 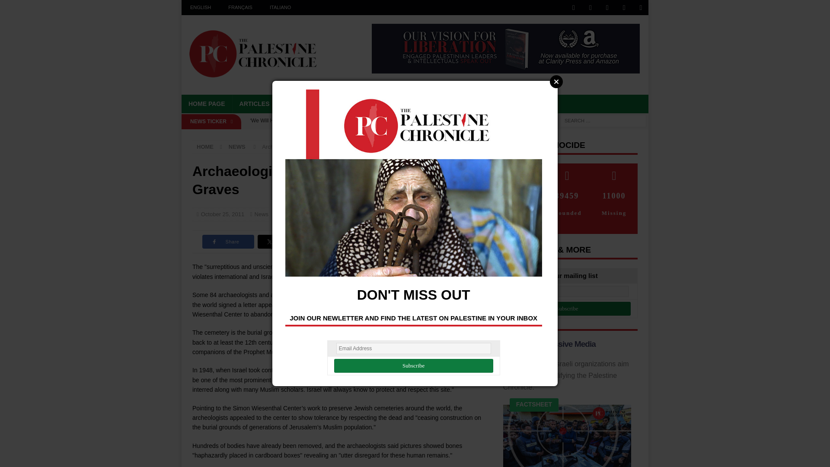 I want to click on HOME, so click(x=205, y=146).